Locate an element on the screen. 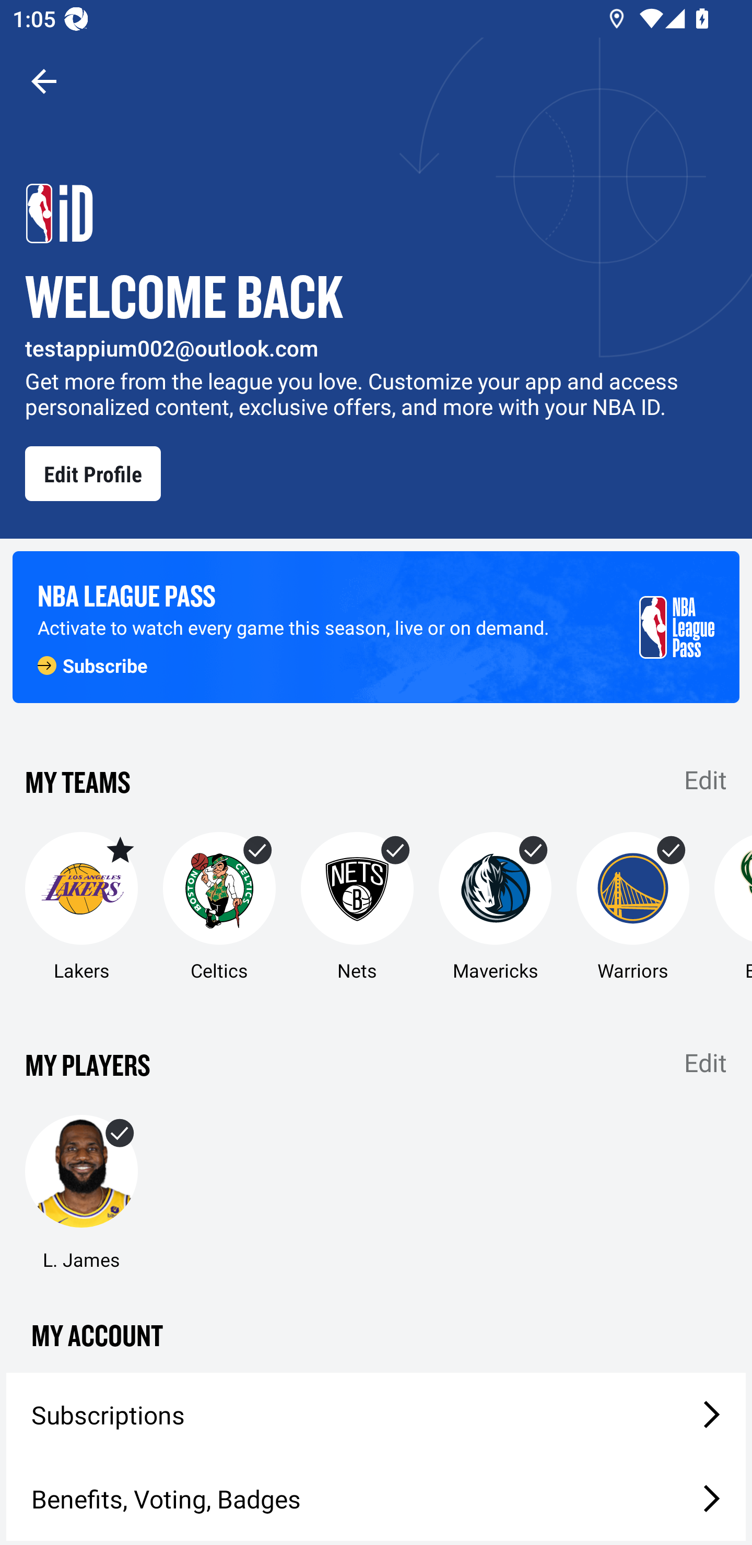 The height and width of the screenshot is (1545, 752). Warriors is located at coordinates (633, 907).